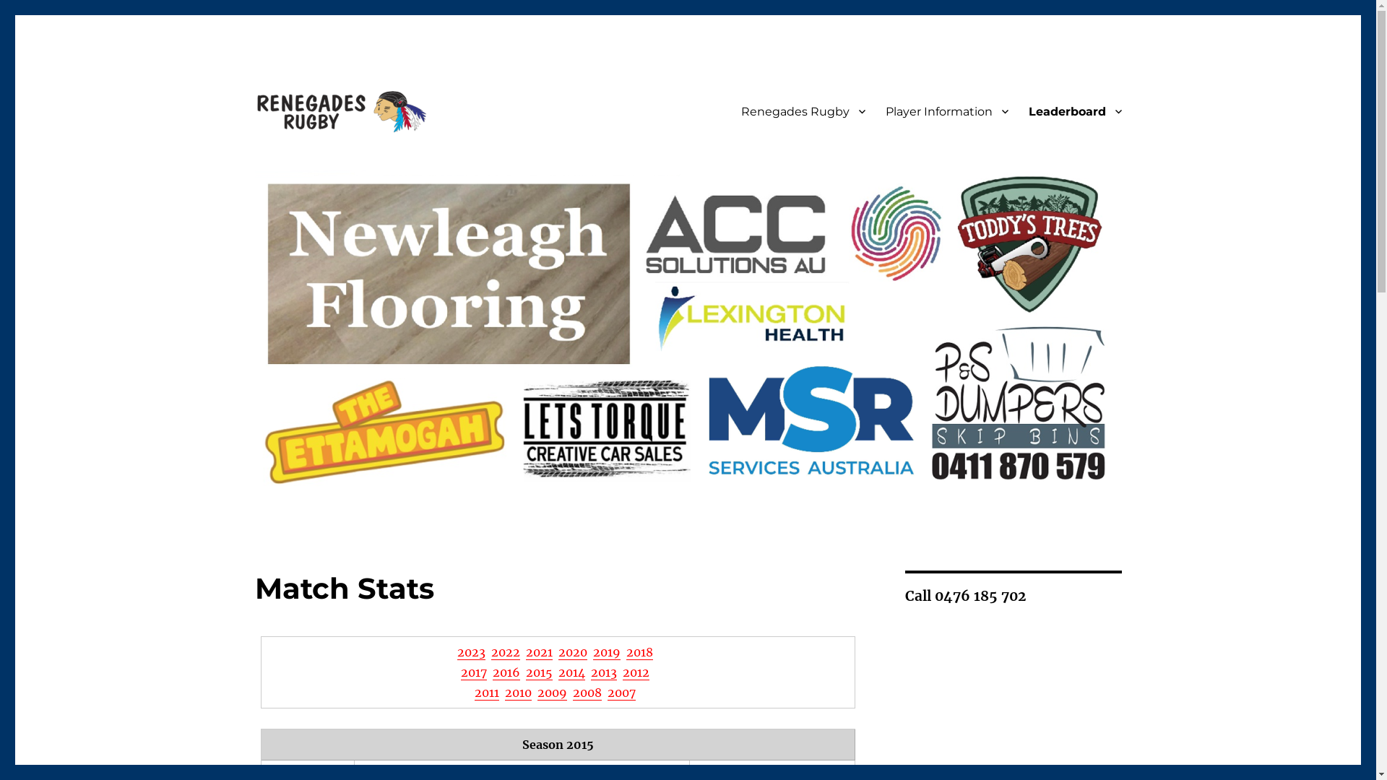 The height and width of the screenshot is (780, 1387). What do you see at coordinates (573, 652) in the screenshot?
I see `2020` at bounding box center [573, 652].